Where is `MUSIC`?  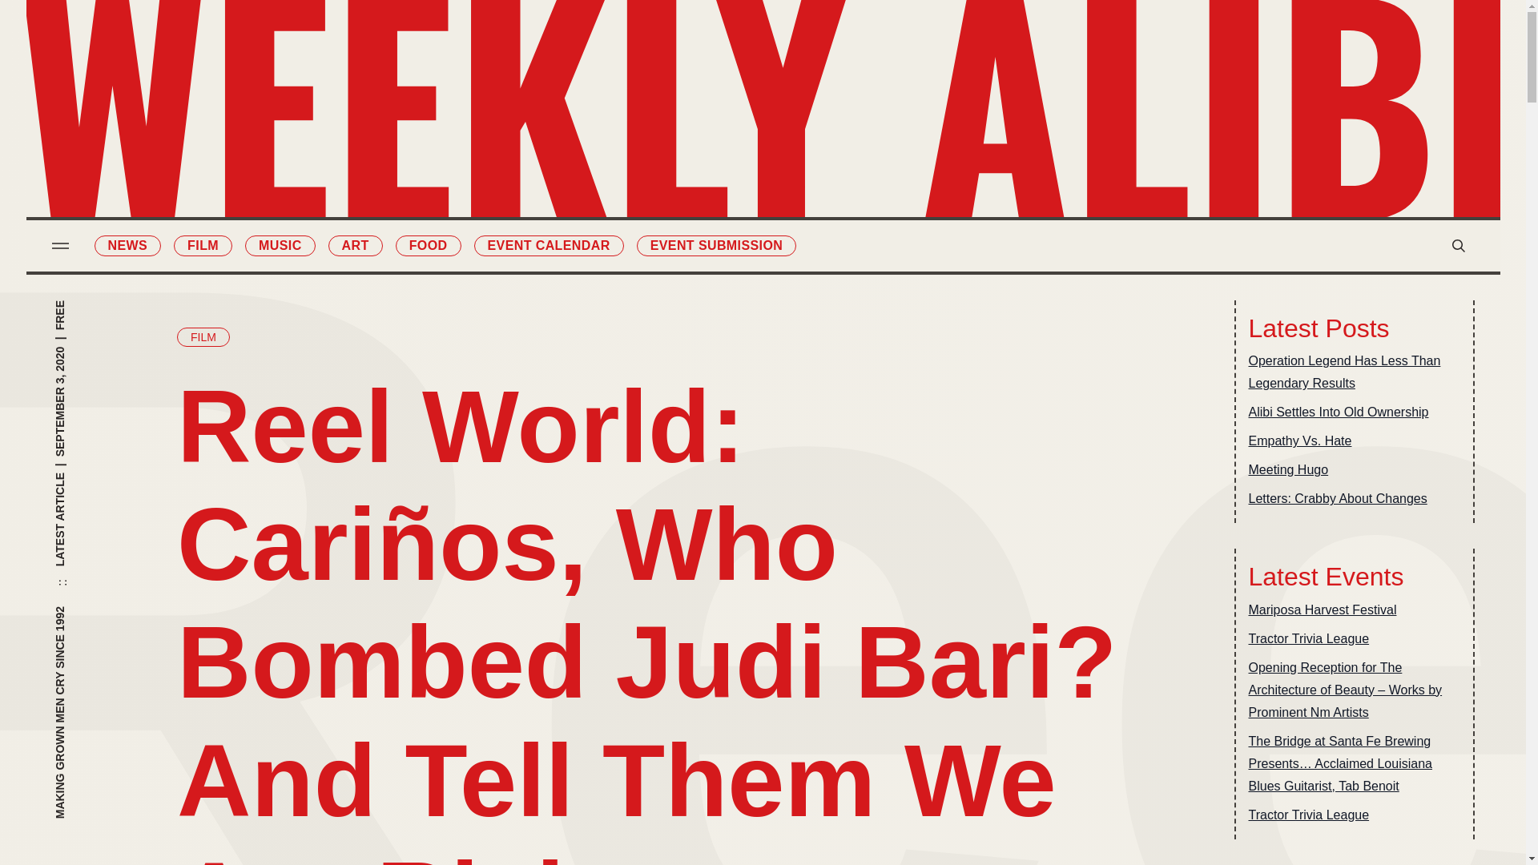
MUSIC is located at coordinates (280, 245).